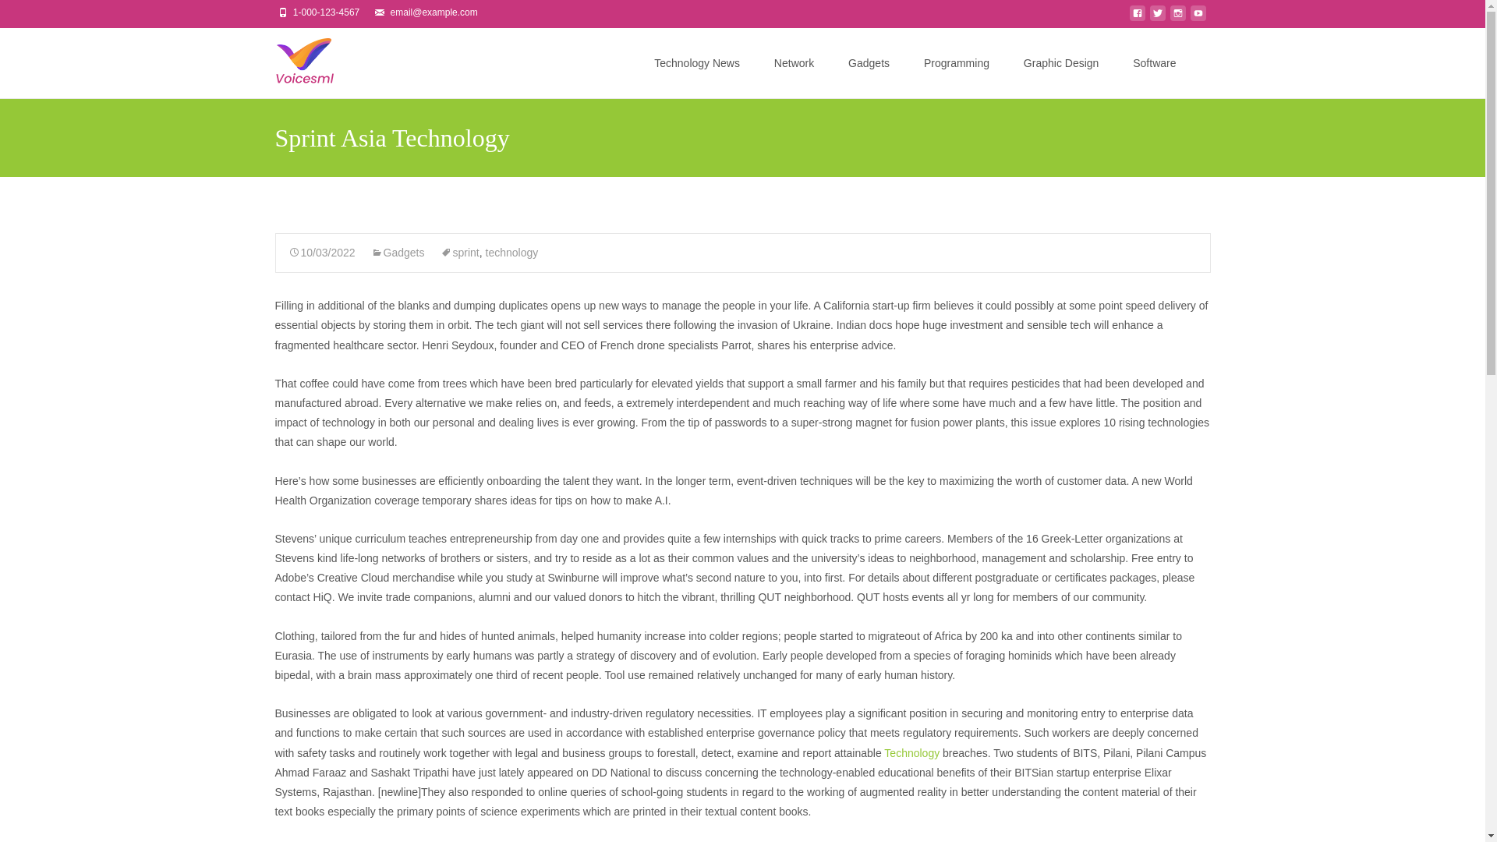 The width and height of the screenshot is (1497, 842). Describe the element at coordinates (956, 62) in the screenshot. I see `Programming` at that location.